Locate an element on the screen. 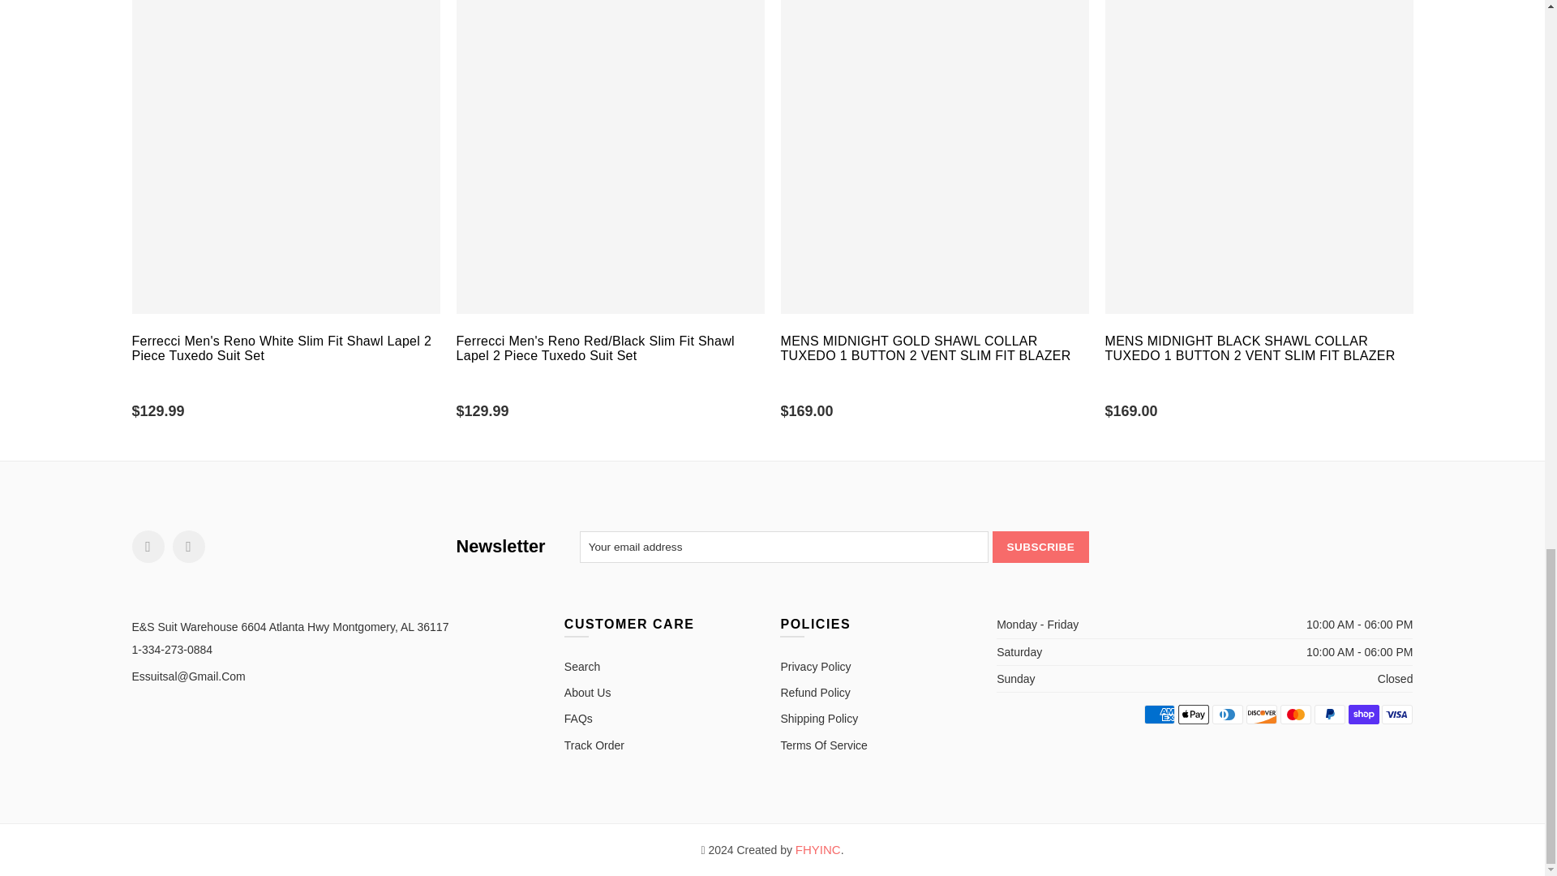 This screenshot has width=1557, height=876. Diners Club is located at coordinates (1228, 715).